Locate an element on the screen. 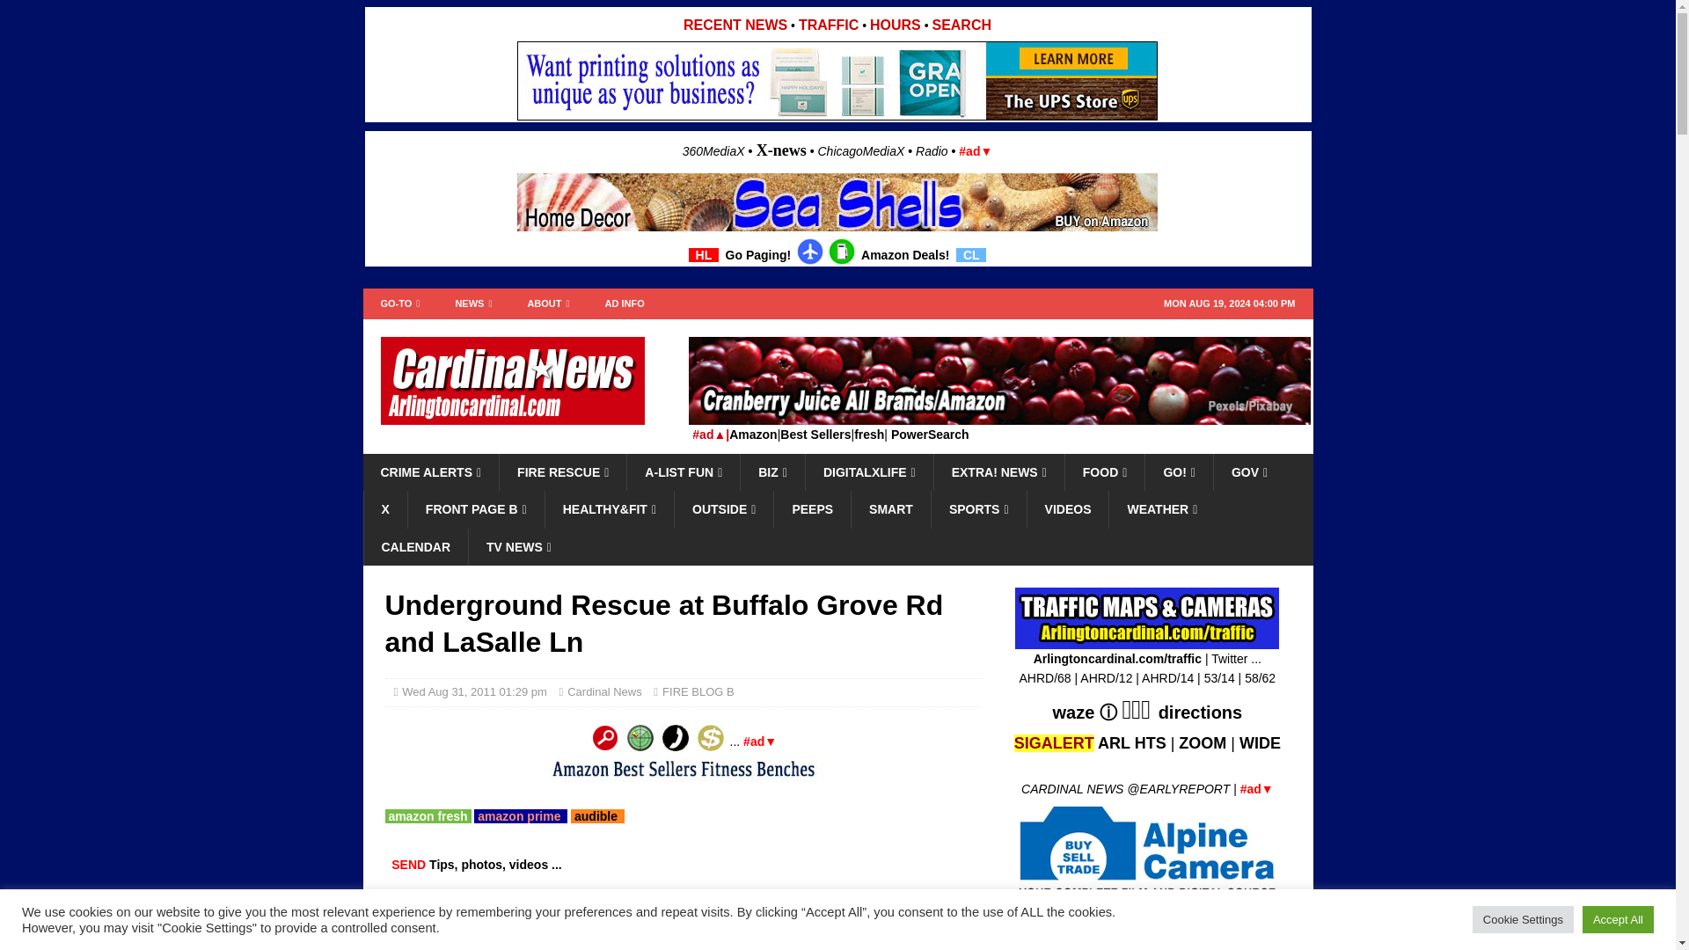 This screenshot has width=1689, height=950.   HL   is located at coordinates (704, 255).